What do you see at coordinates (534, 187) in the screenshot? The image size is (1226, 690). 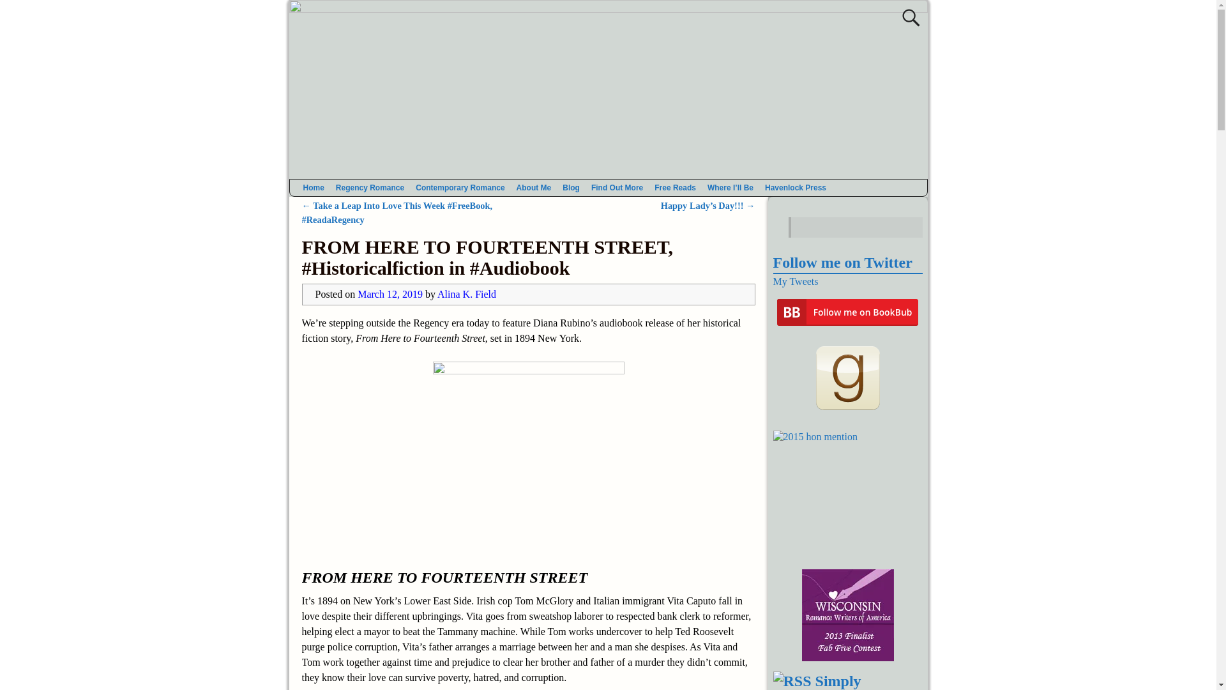 I see `About Me` at bounding box center [534, 187].